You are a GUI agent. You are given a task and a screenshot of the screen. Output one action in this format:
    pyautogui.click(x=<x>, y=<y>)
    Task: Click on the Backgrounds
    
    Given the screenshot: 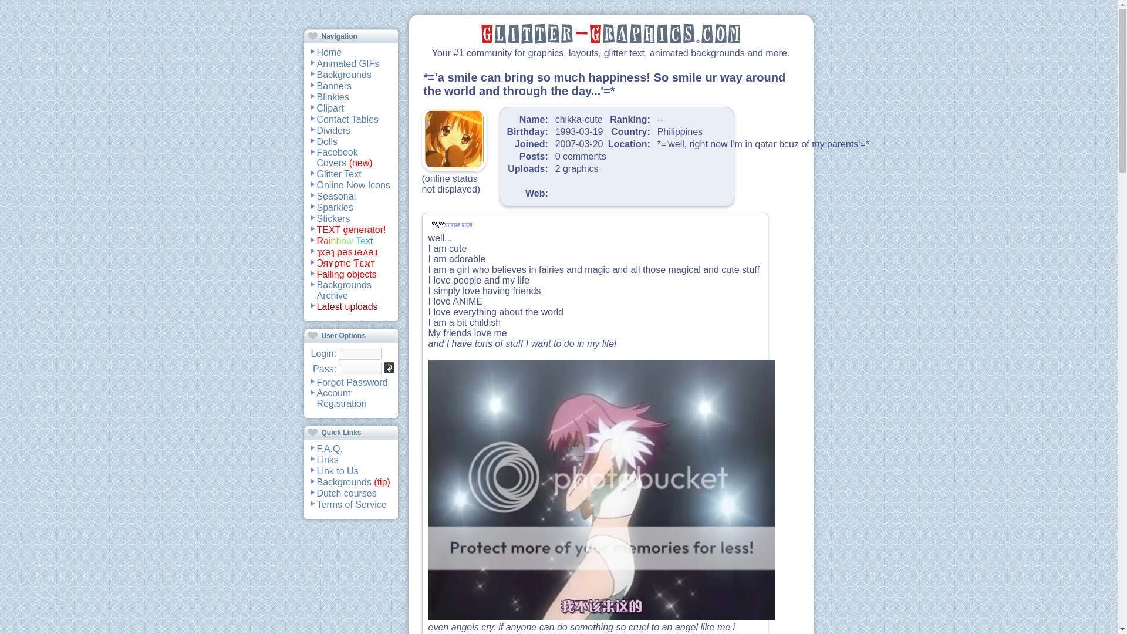 What is the action you would take?
    pyautogui.click(x=344, y=74)
    